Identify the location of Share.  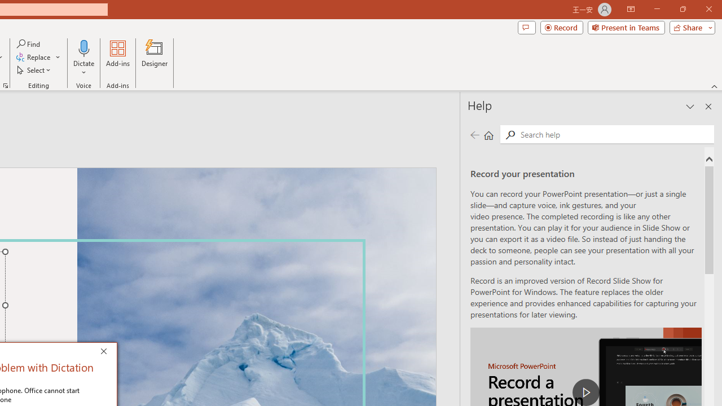
(690, 27).